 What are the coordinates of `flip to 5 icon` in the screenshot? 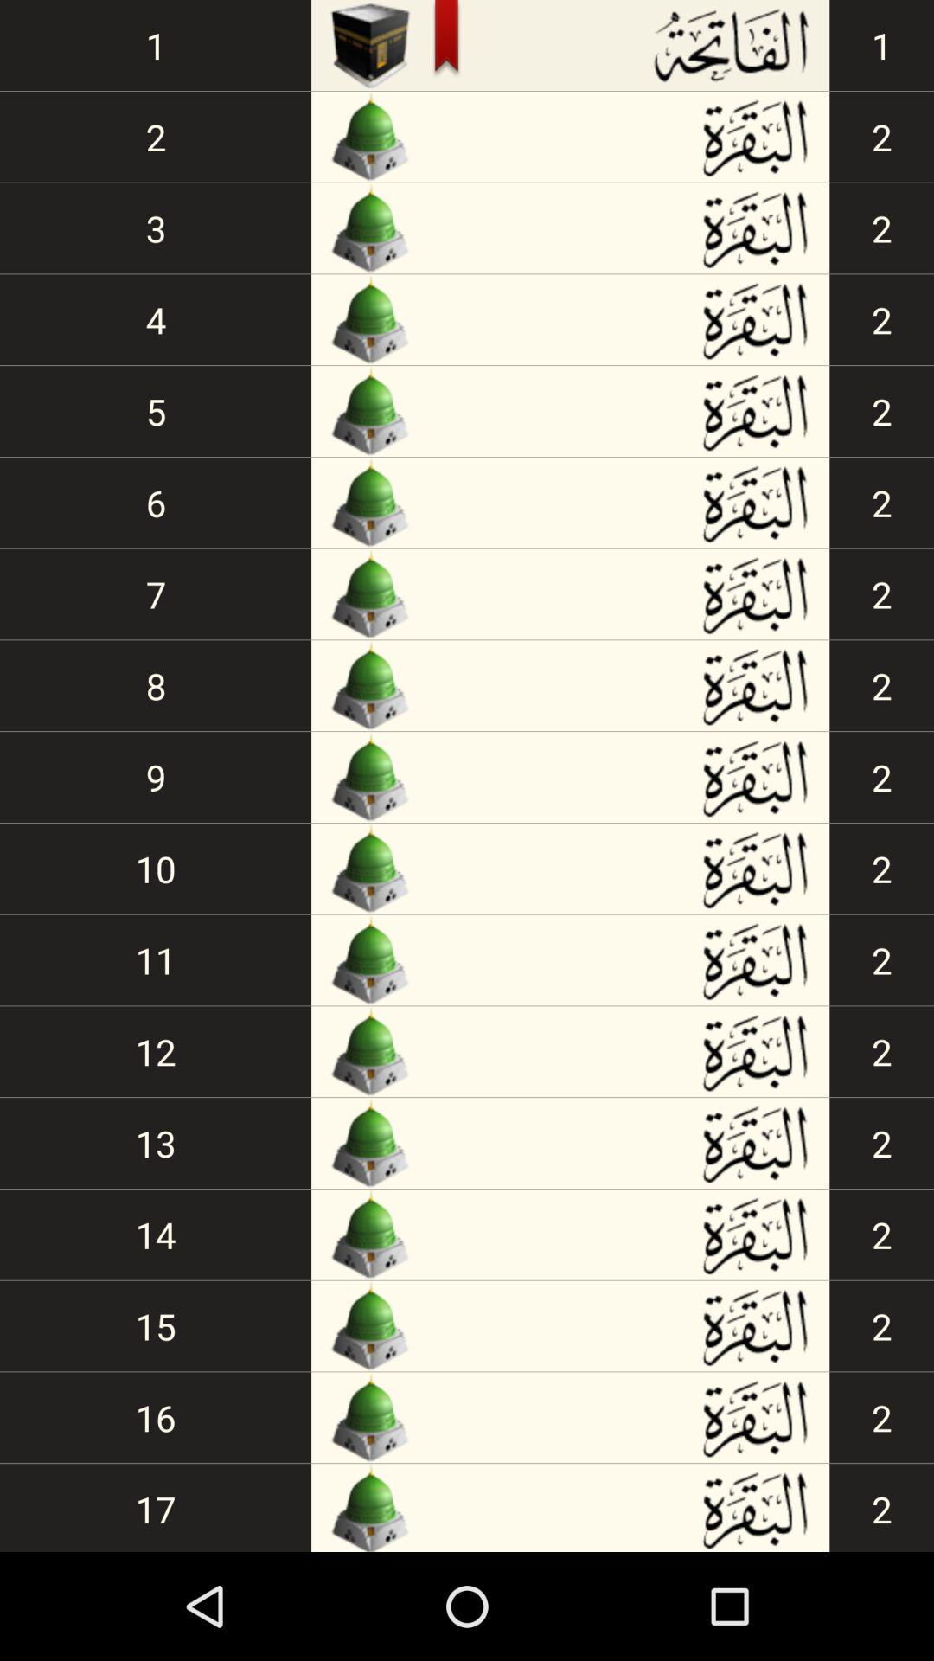 It's located at (156, 412).